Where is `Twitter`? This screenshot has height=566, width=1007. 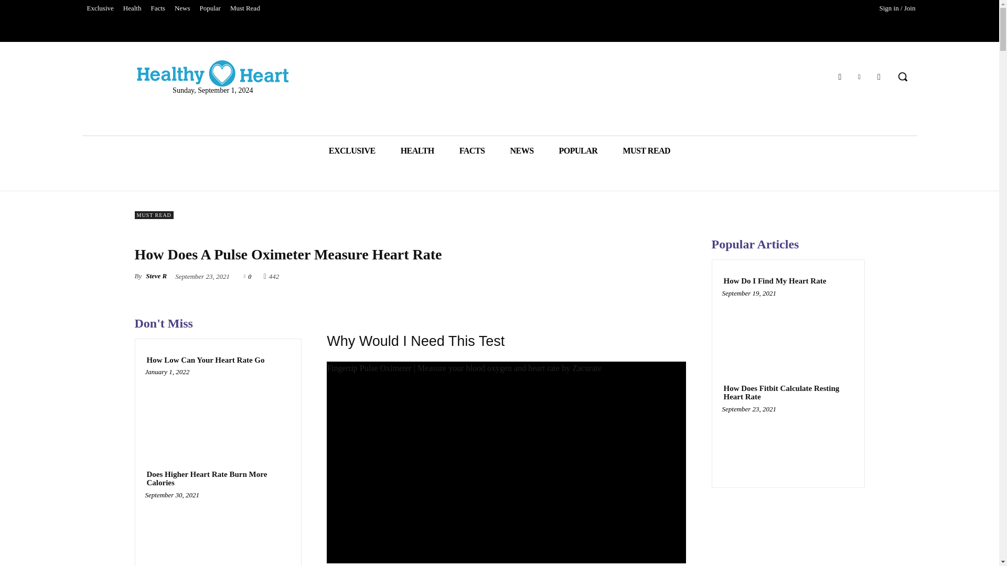 Twitter is located at coordinates (859, 75).